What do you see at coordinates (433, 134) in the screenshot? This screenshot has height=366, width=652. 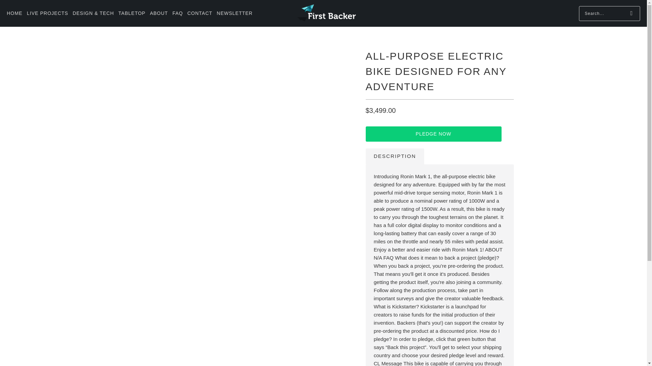 I see `PLEDGE NOW` at bounding box center [433, 134].